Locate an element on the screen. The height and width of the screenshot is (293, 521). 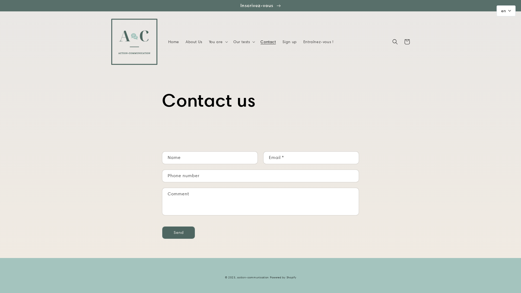
Contact is located at coordinates (268, 42).